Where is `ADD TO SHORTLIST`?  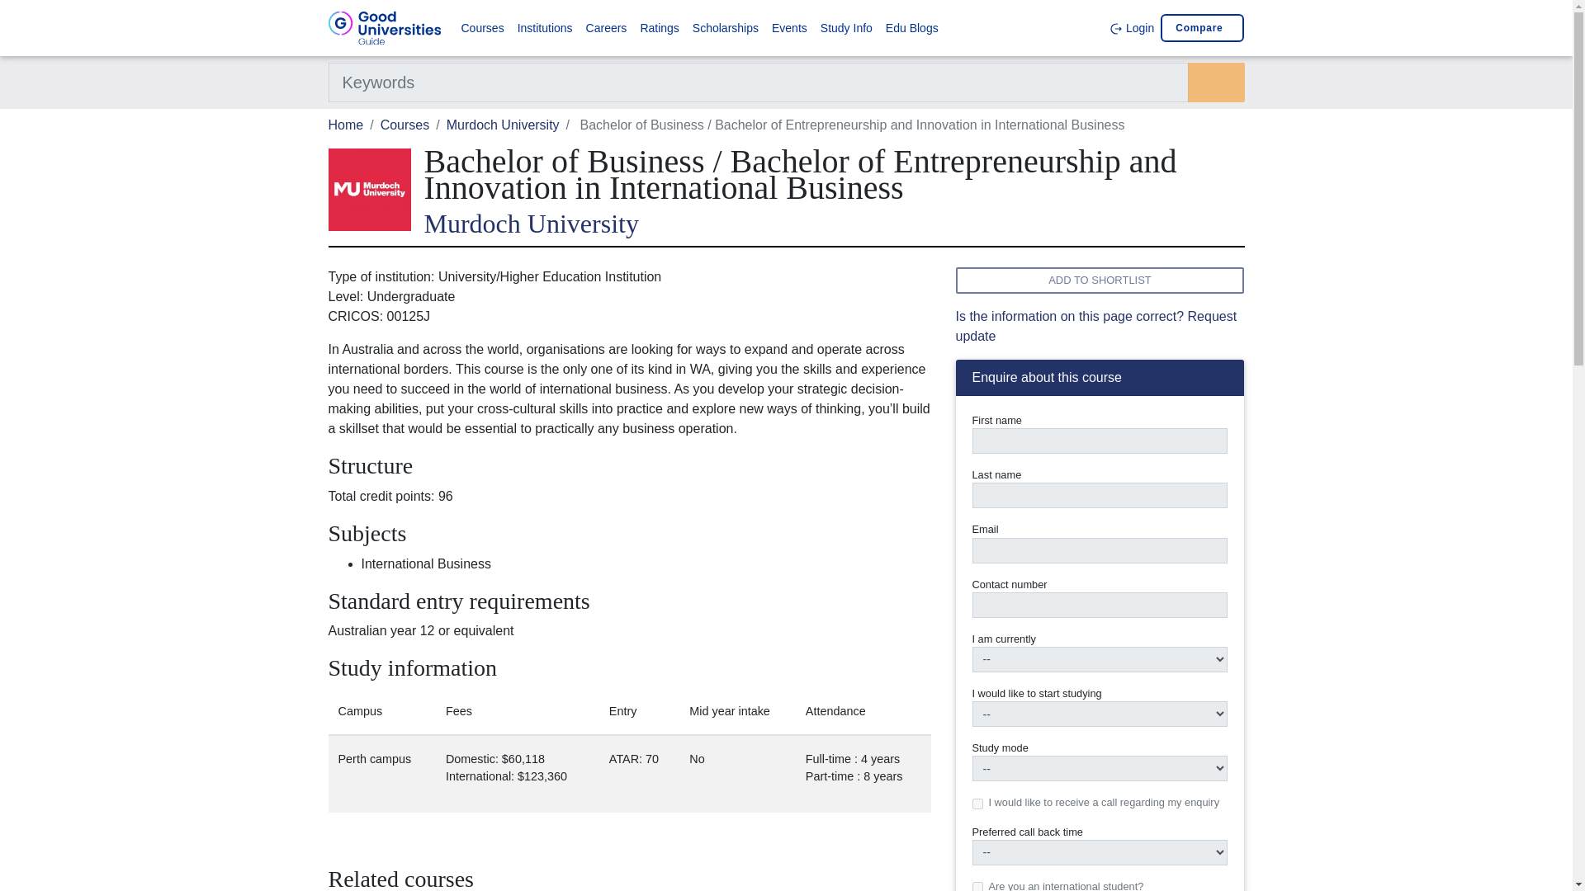 ADD TO SHORTLIST is located at coordinates (1100, 280).